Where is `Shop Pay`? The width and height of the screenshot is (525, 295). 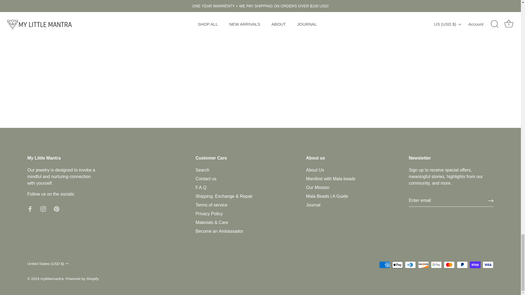
Shop Pay is located at coordinates (475, 264).